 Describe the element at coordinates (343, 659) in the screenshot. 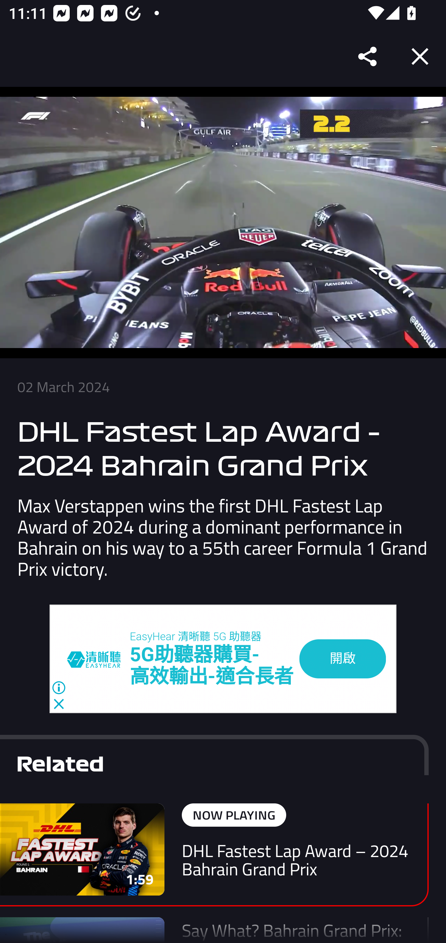

I see `開啟` at that location.